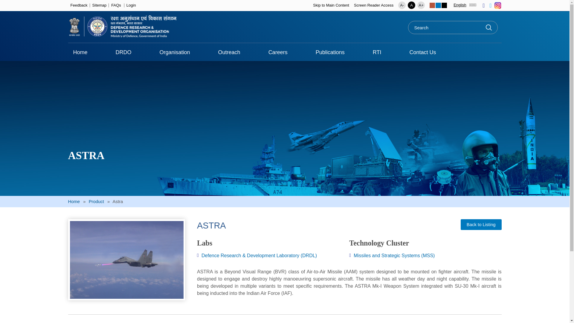 The height and width of the screenshot is (323, 574). Describe the element at coordinates (488, 28) in the screenshot. I see `Go` at that location.